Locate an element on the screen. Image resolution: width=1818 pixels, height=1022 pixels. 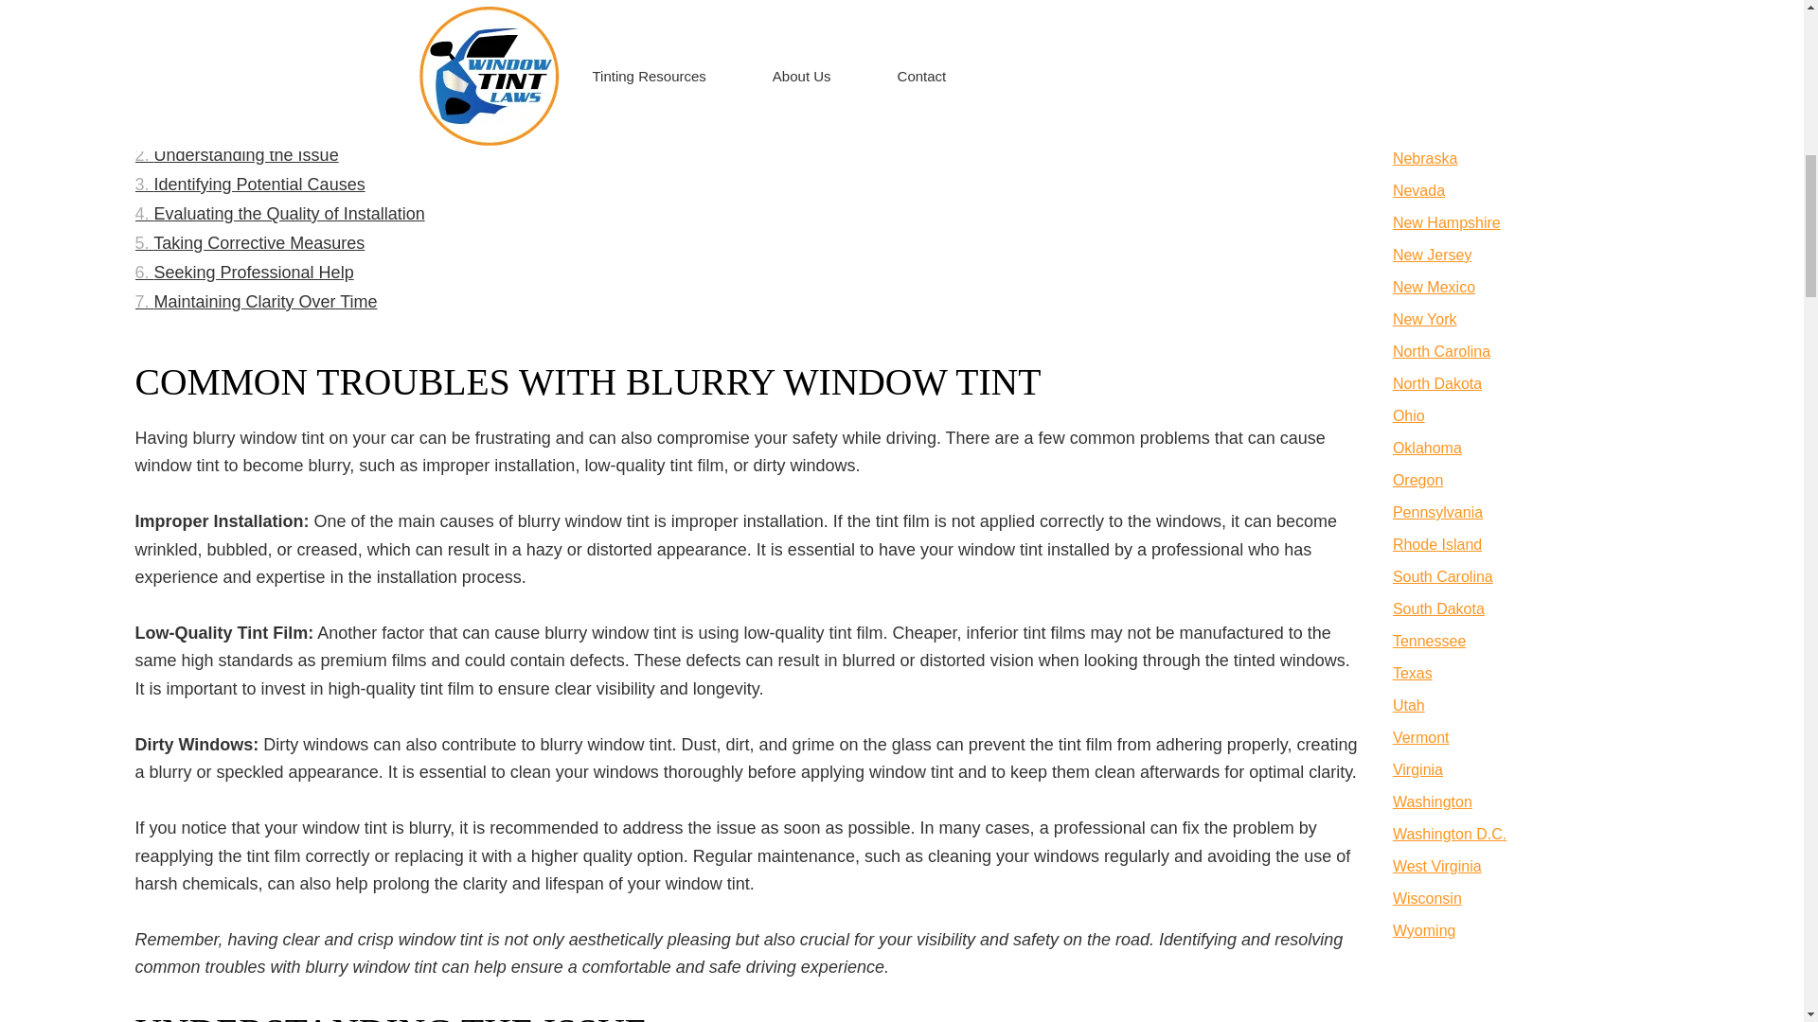
Identifying Potential Causes is located at coordinates (250, 185).